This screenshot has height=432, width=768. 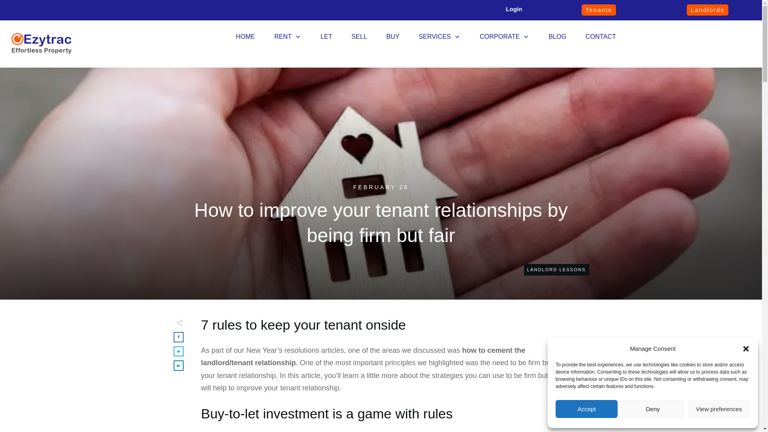 I want to click on View preferences, so click(x=719, y=409).